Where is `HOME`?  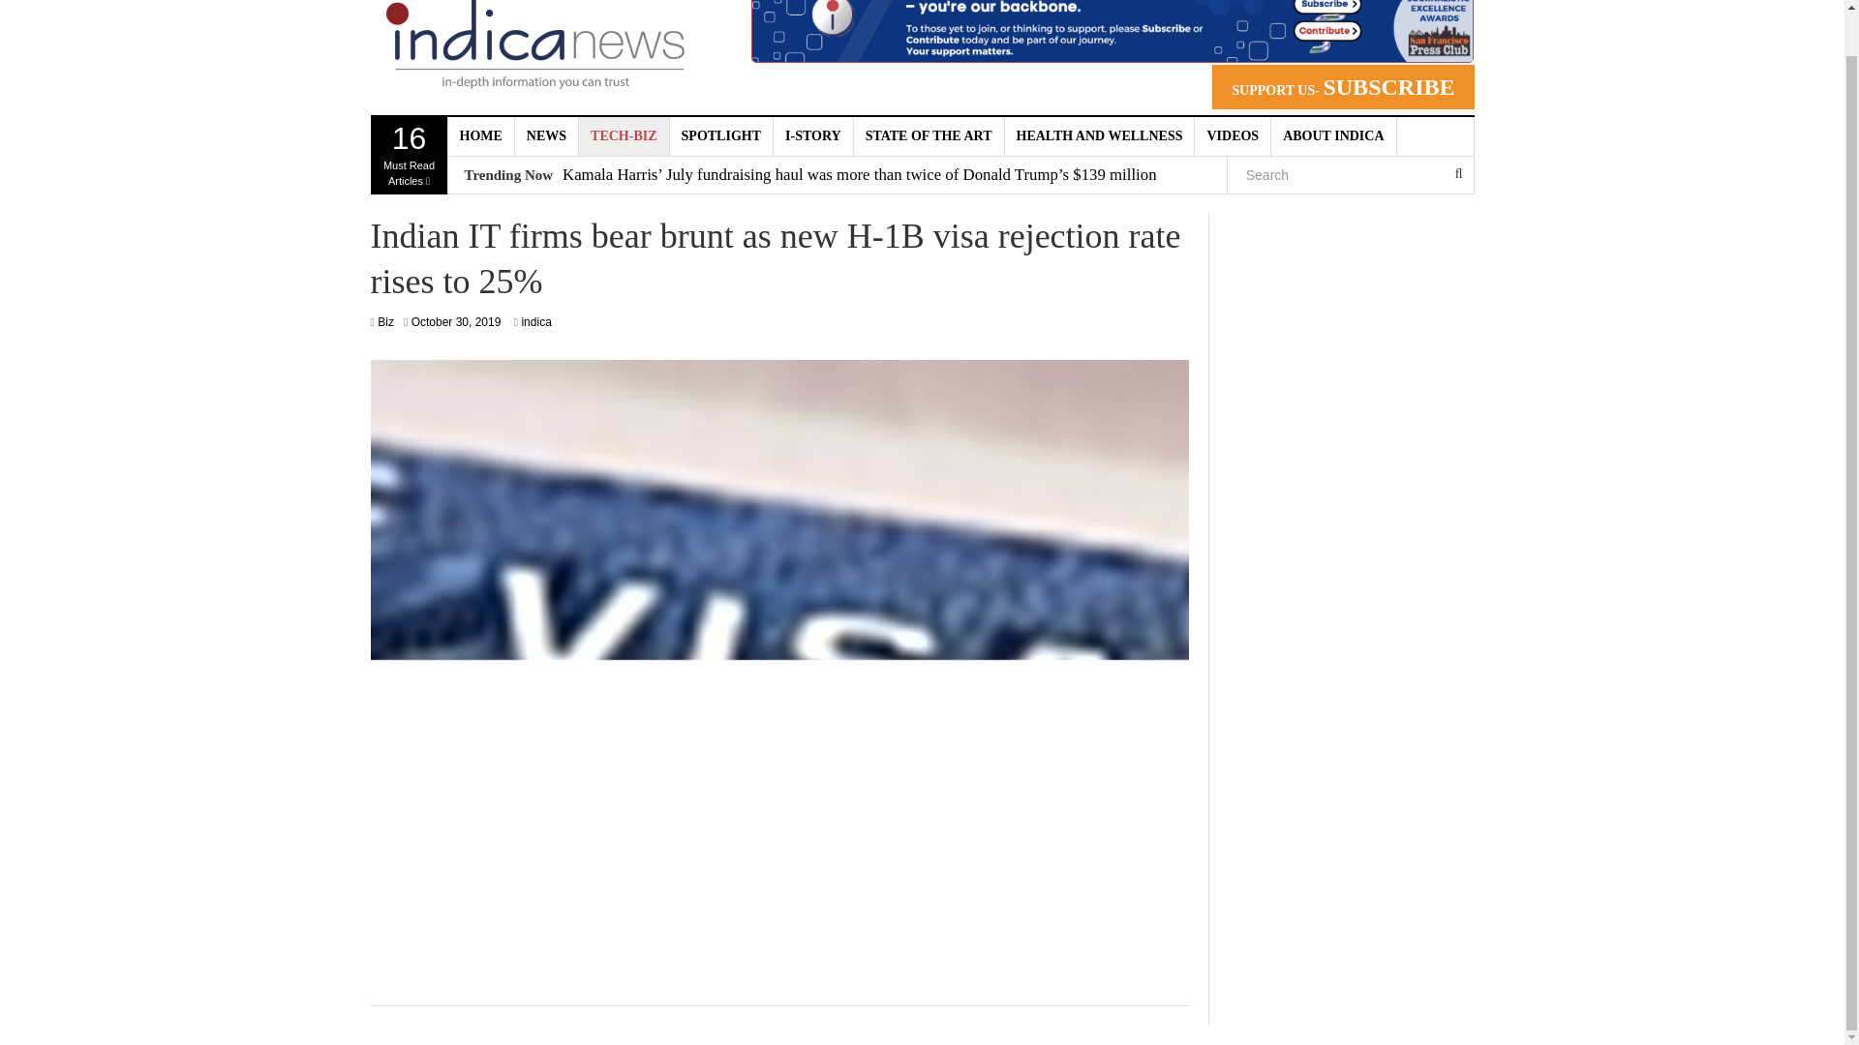
HOME is located at coordinates (480, 135).